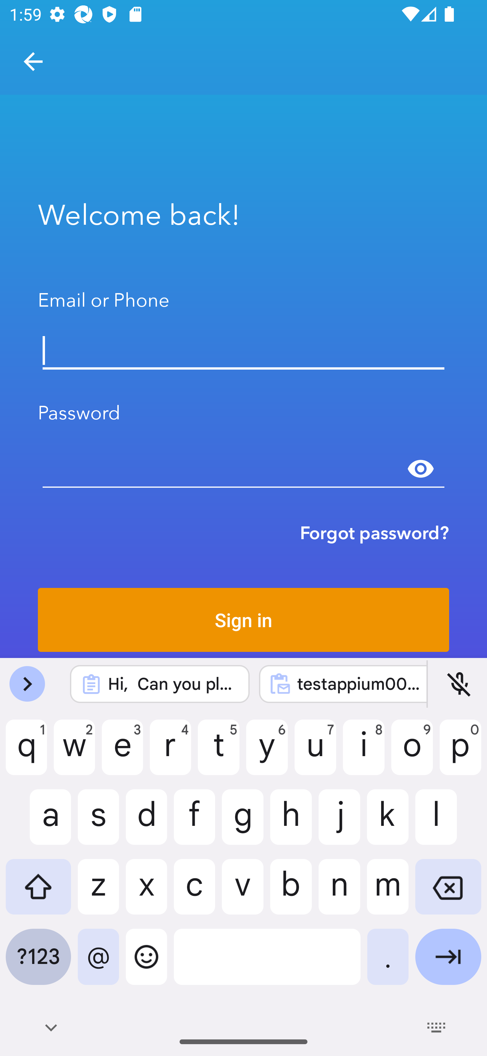  What do you see at coordinates (33, 62) in the screenshot?
I see `Navigate up` at bounding box center [33, 62].